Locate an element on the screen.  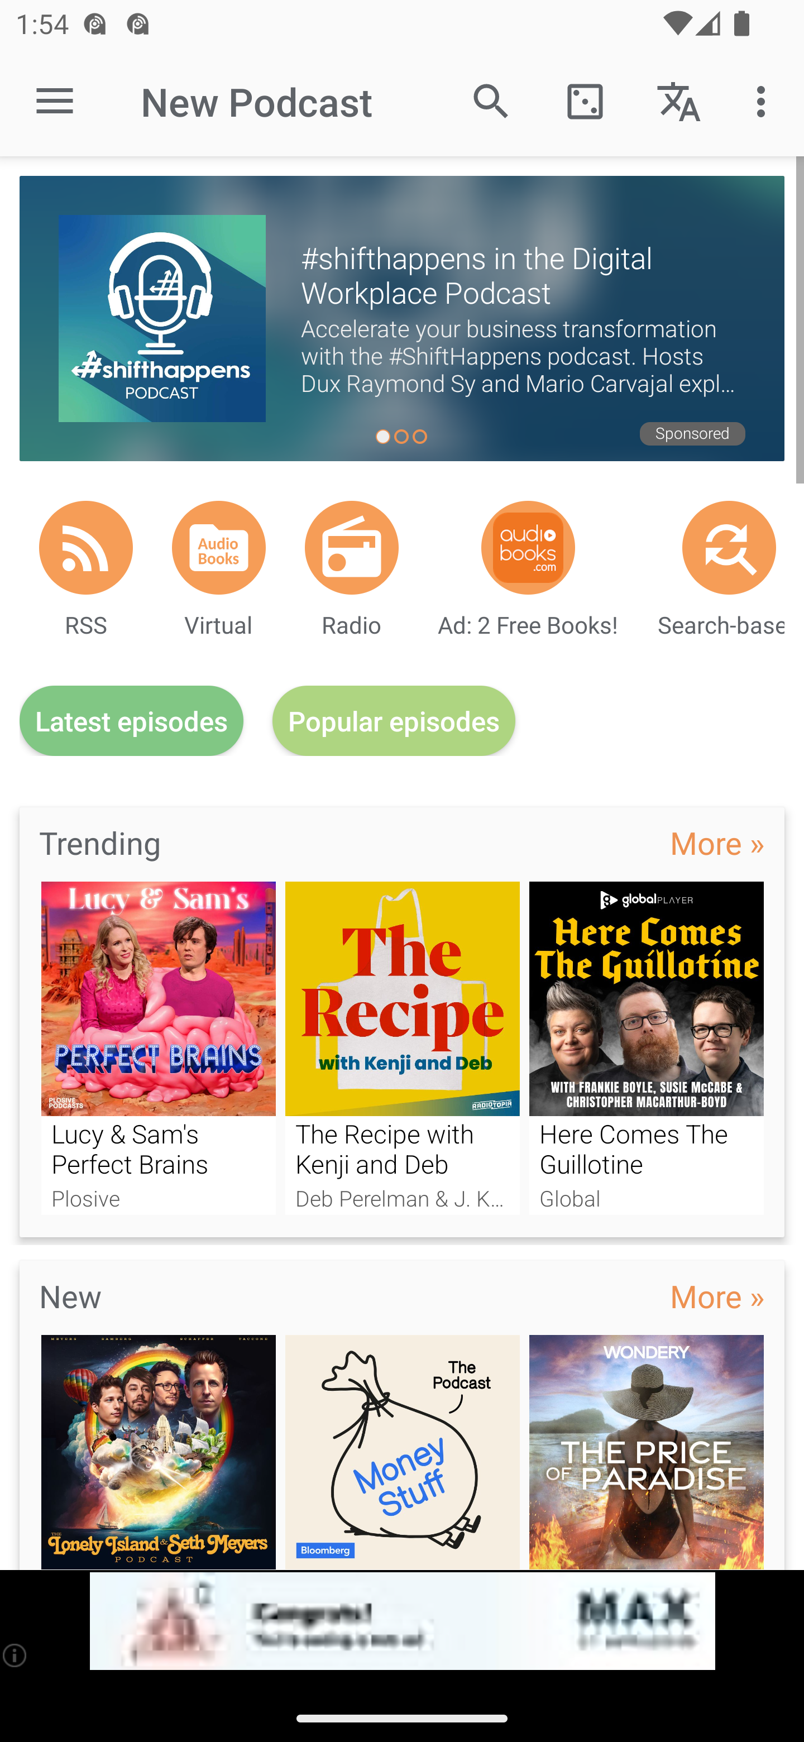
Podcast languages is located at coordinates (679, 100).